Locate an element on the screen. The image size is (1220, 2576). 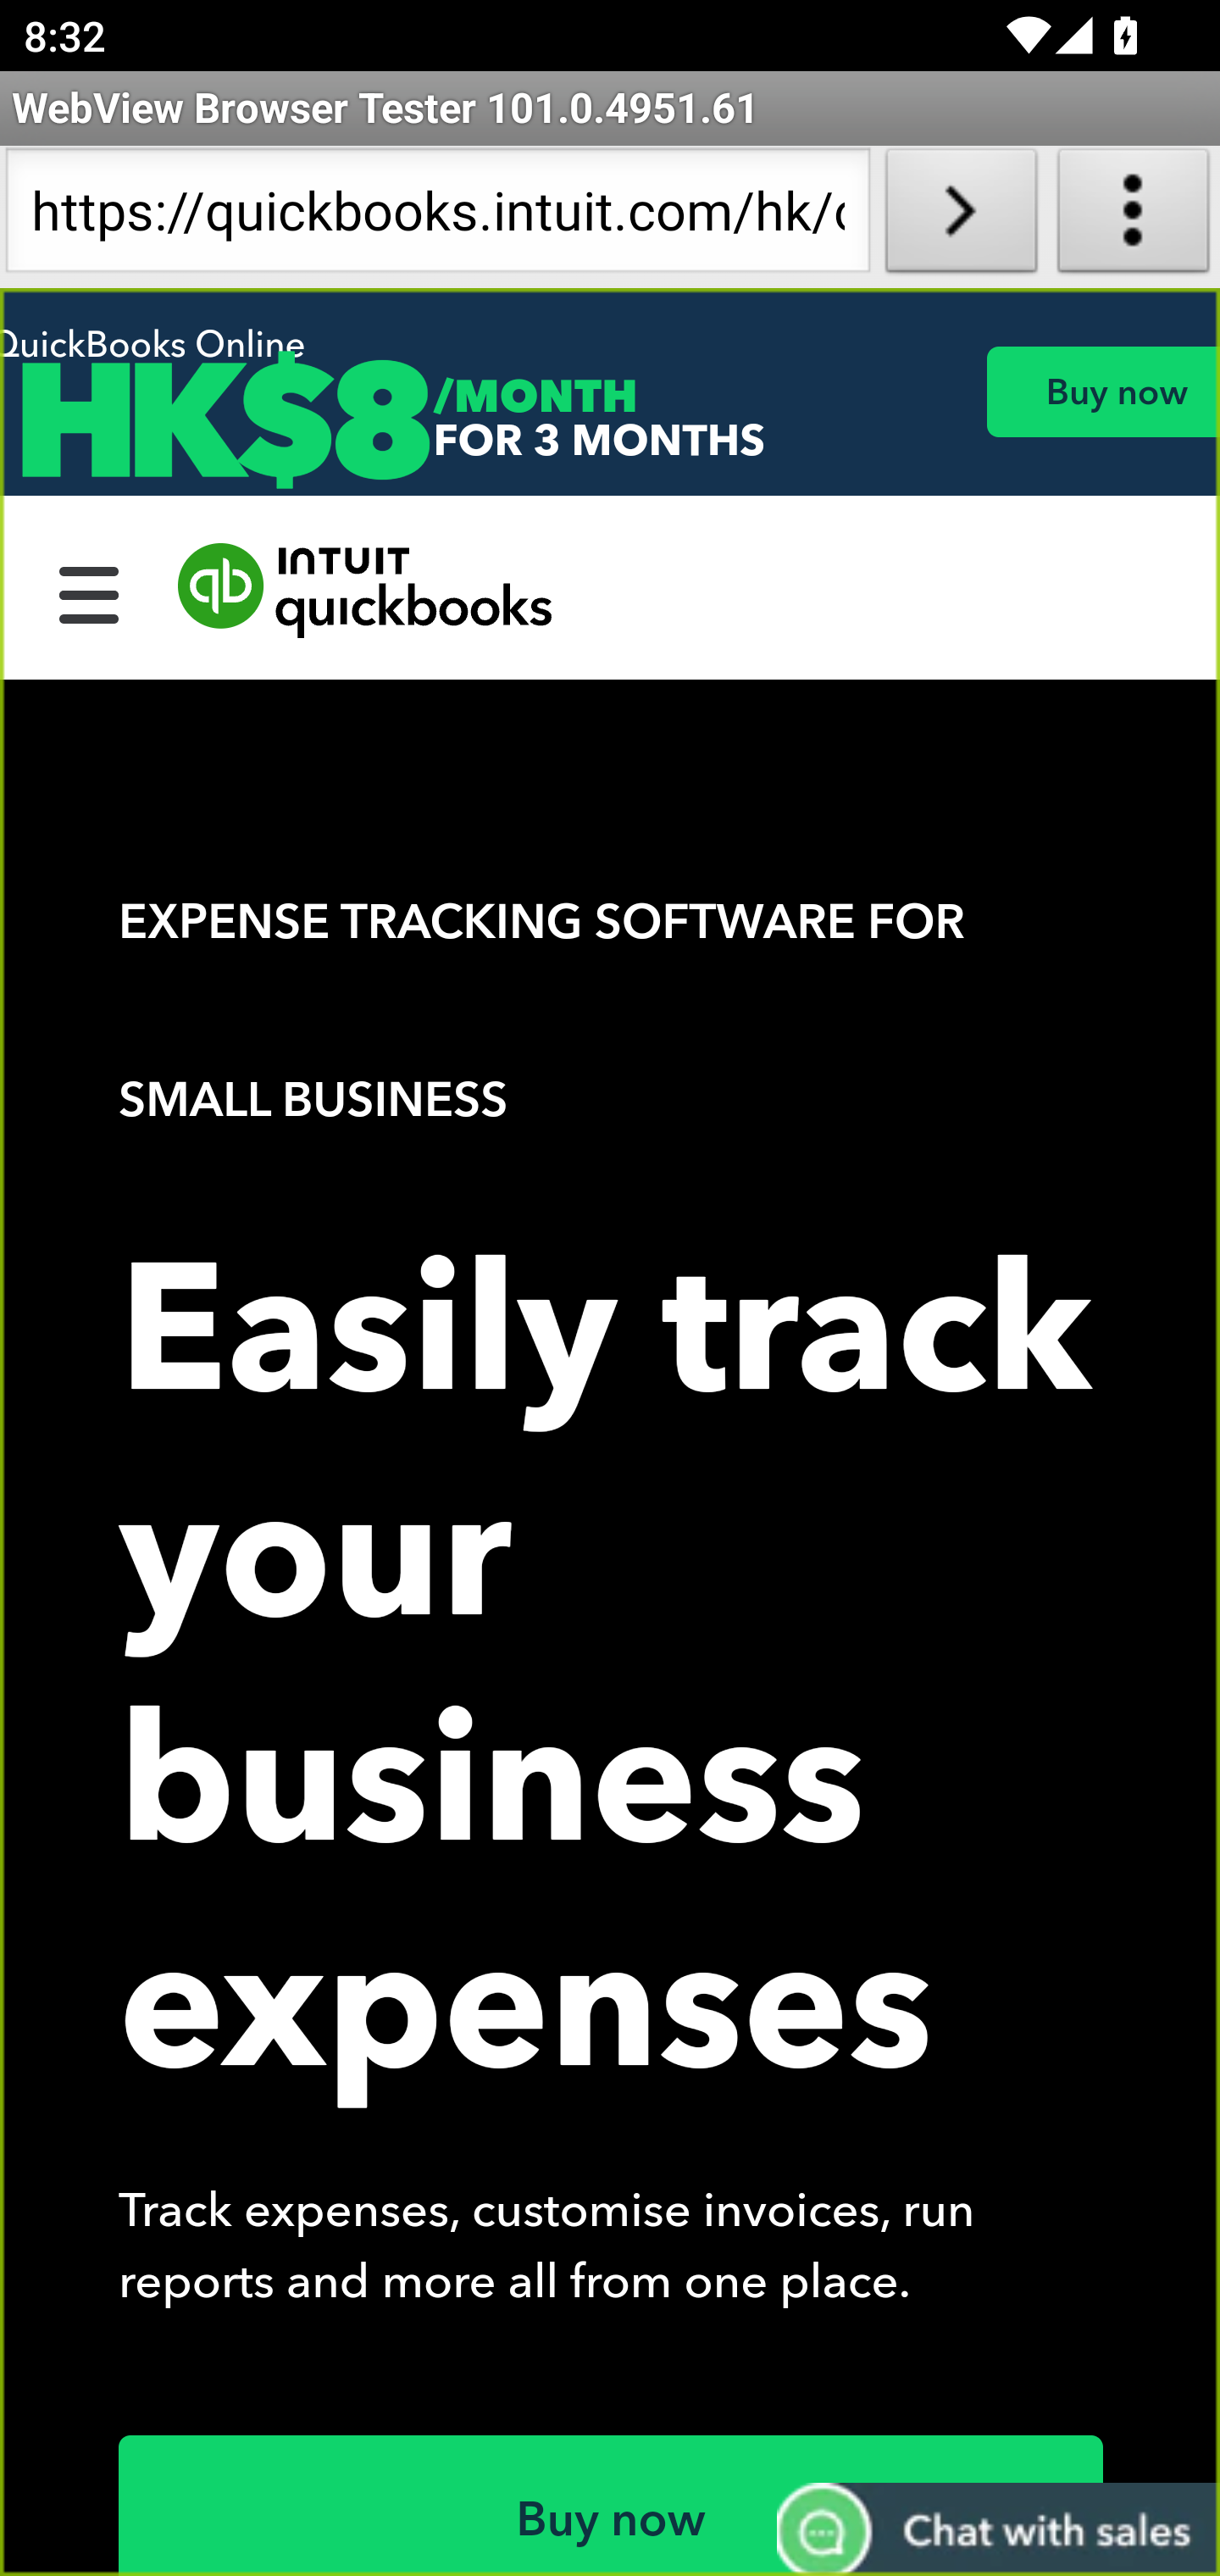
About WebView is located at coordinates (1134, 217).